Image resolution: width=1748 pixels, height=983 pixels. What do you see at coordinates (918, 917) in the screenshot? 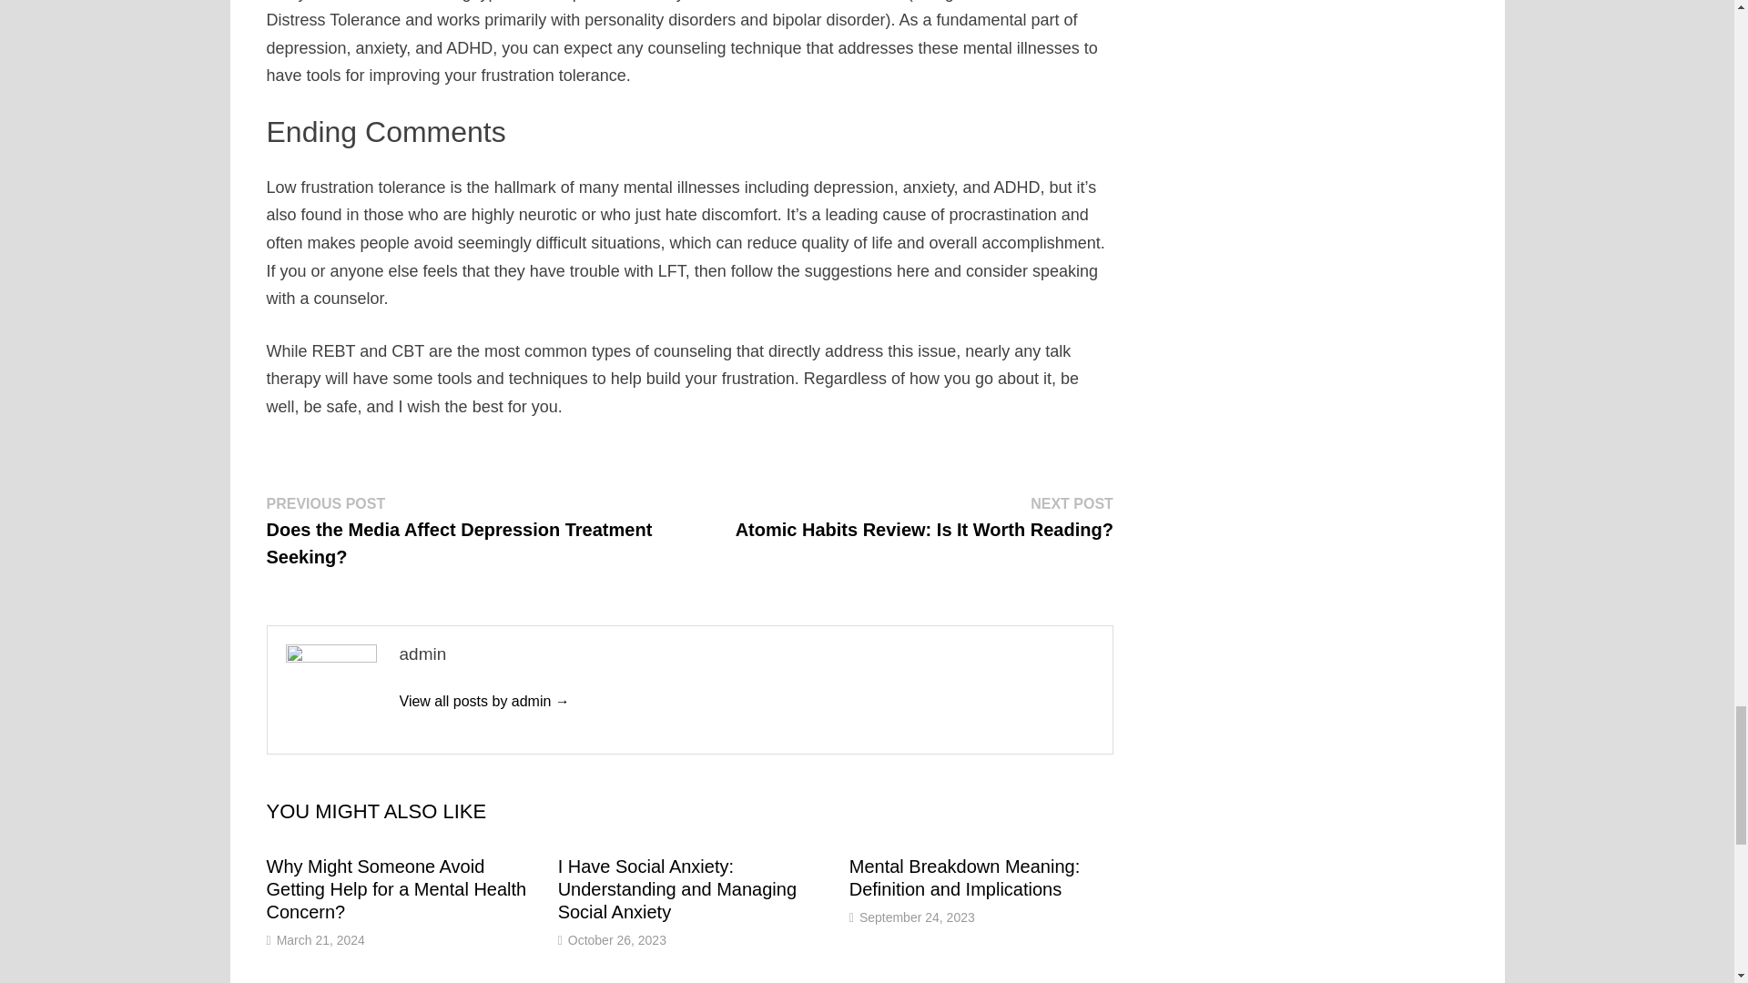
I see `September 24, 2023` at bounding box center [918, 917].